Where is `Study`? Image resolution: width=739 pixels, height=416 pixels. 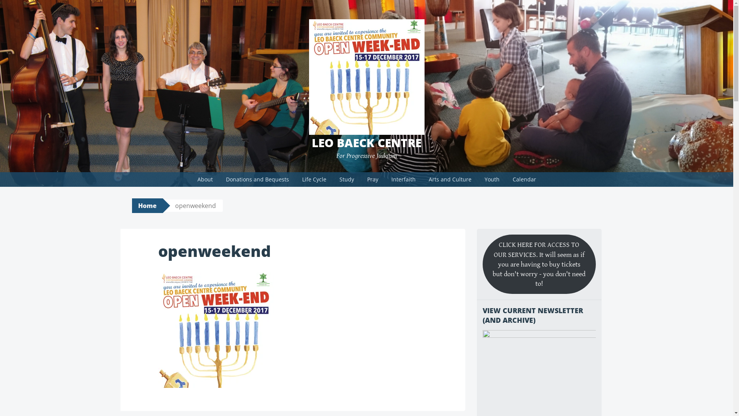 Study is located at coordinates (346, 179).